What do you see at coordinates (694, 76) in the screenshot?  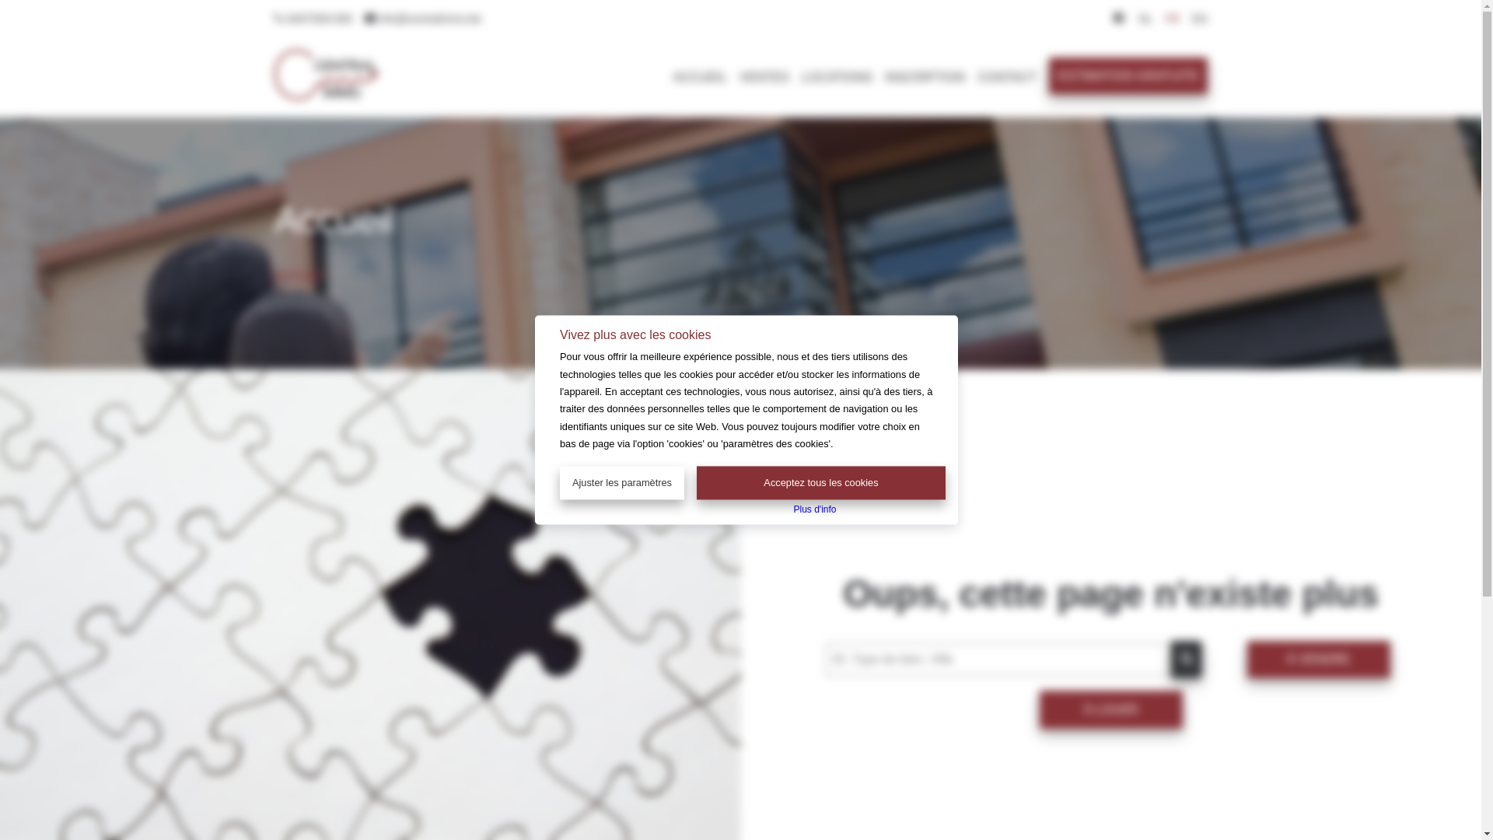 I see `ACCUEIL` at bounding box center [694, 76].